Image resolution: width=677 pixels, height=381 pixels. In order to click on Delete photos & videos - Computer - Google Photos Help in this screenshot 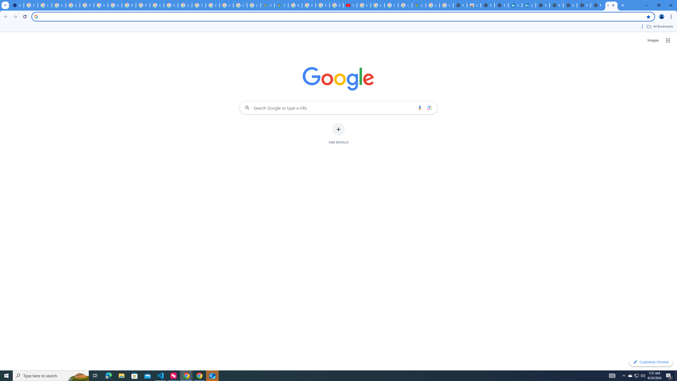, I will do `click(31, 5)`.